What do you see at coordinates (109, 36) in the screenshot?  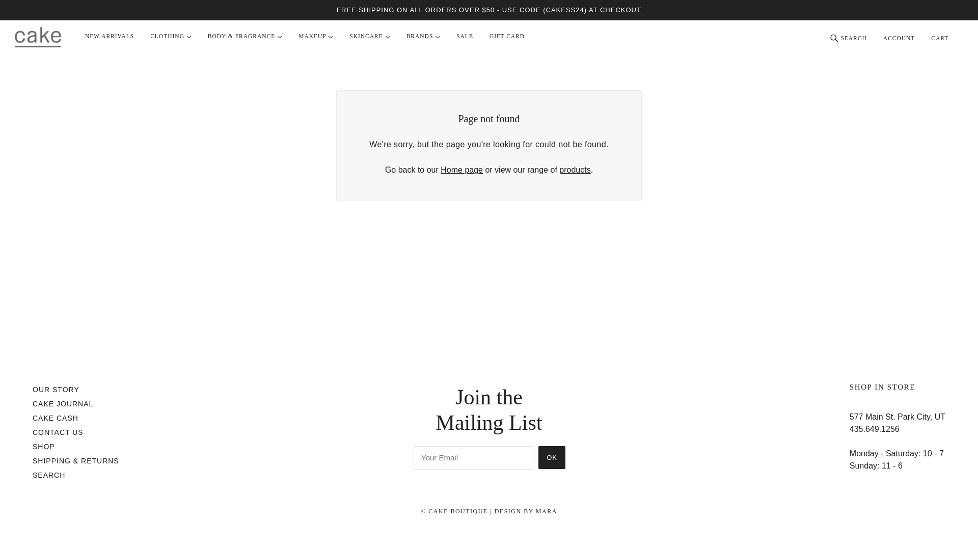 I see `NEW ARRIVALS` at bounding box center [109, 36].